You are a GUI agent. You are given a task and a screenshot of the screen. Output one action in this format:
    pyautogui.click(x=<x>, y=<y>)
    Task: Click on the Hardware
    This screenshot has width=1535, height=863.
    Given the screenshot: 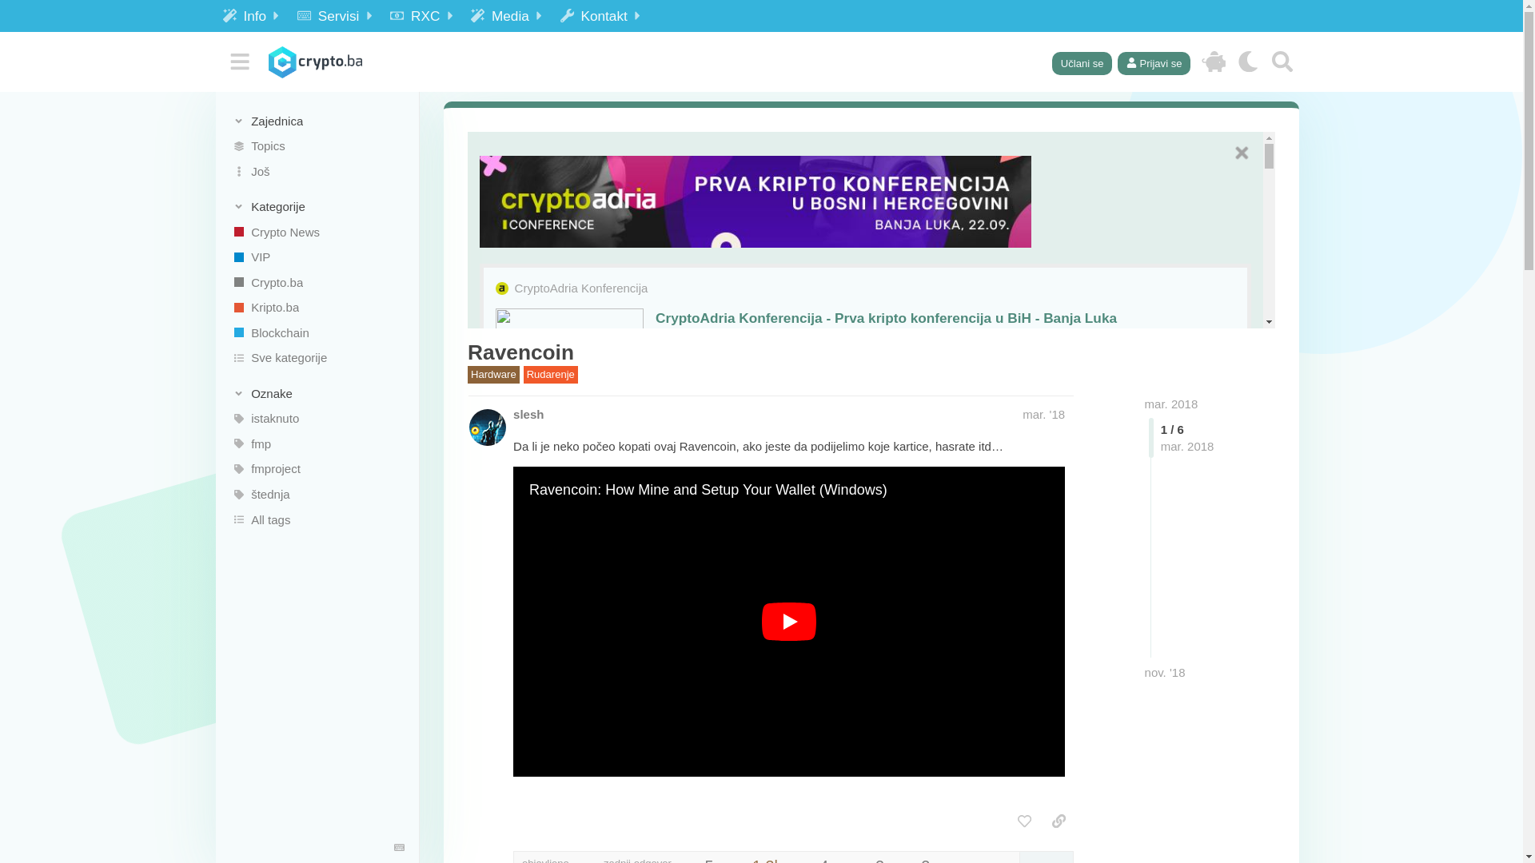 What is the action you would take?
    pyautogui.click(x=494, y=375)
    